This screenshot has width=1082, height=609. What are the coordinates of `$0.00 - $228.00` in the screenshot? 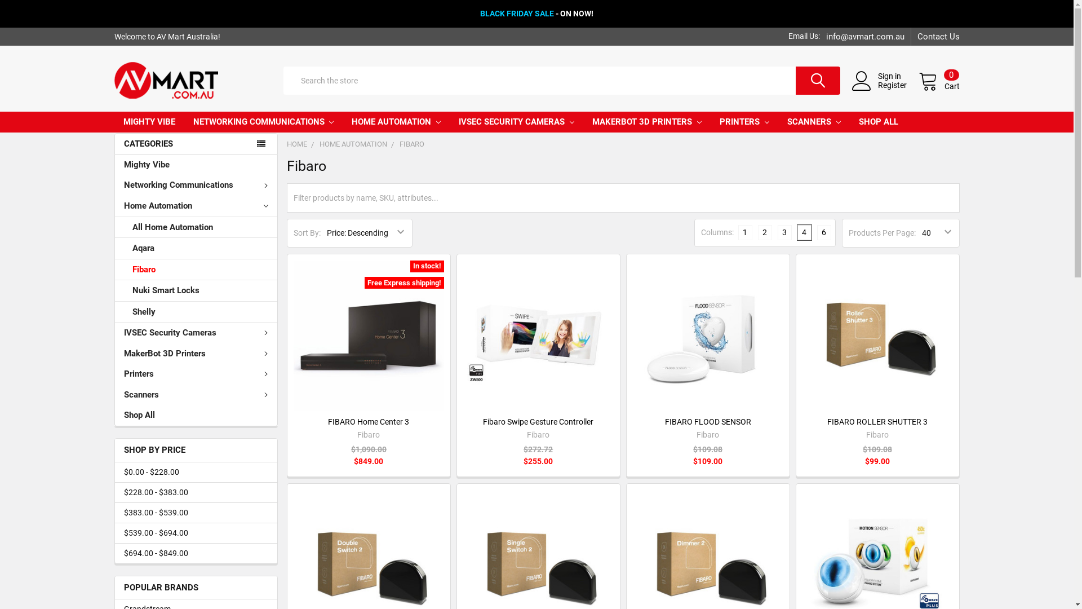 It's located at (196, 473).